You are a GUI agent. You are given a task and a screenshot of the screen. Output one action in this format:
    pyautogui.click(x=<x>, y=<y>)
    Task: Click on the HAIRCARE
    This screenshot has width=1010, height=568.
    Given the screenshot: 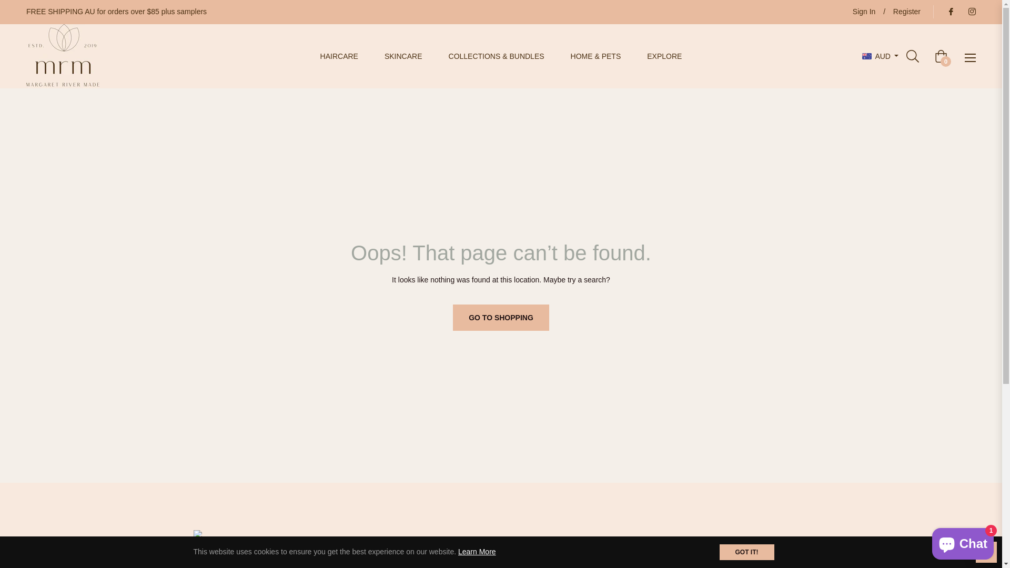 What is the action you would take?
    pyautogui.click(x=339, y=57)
    